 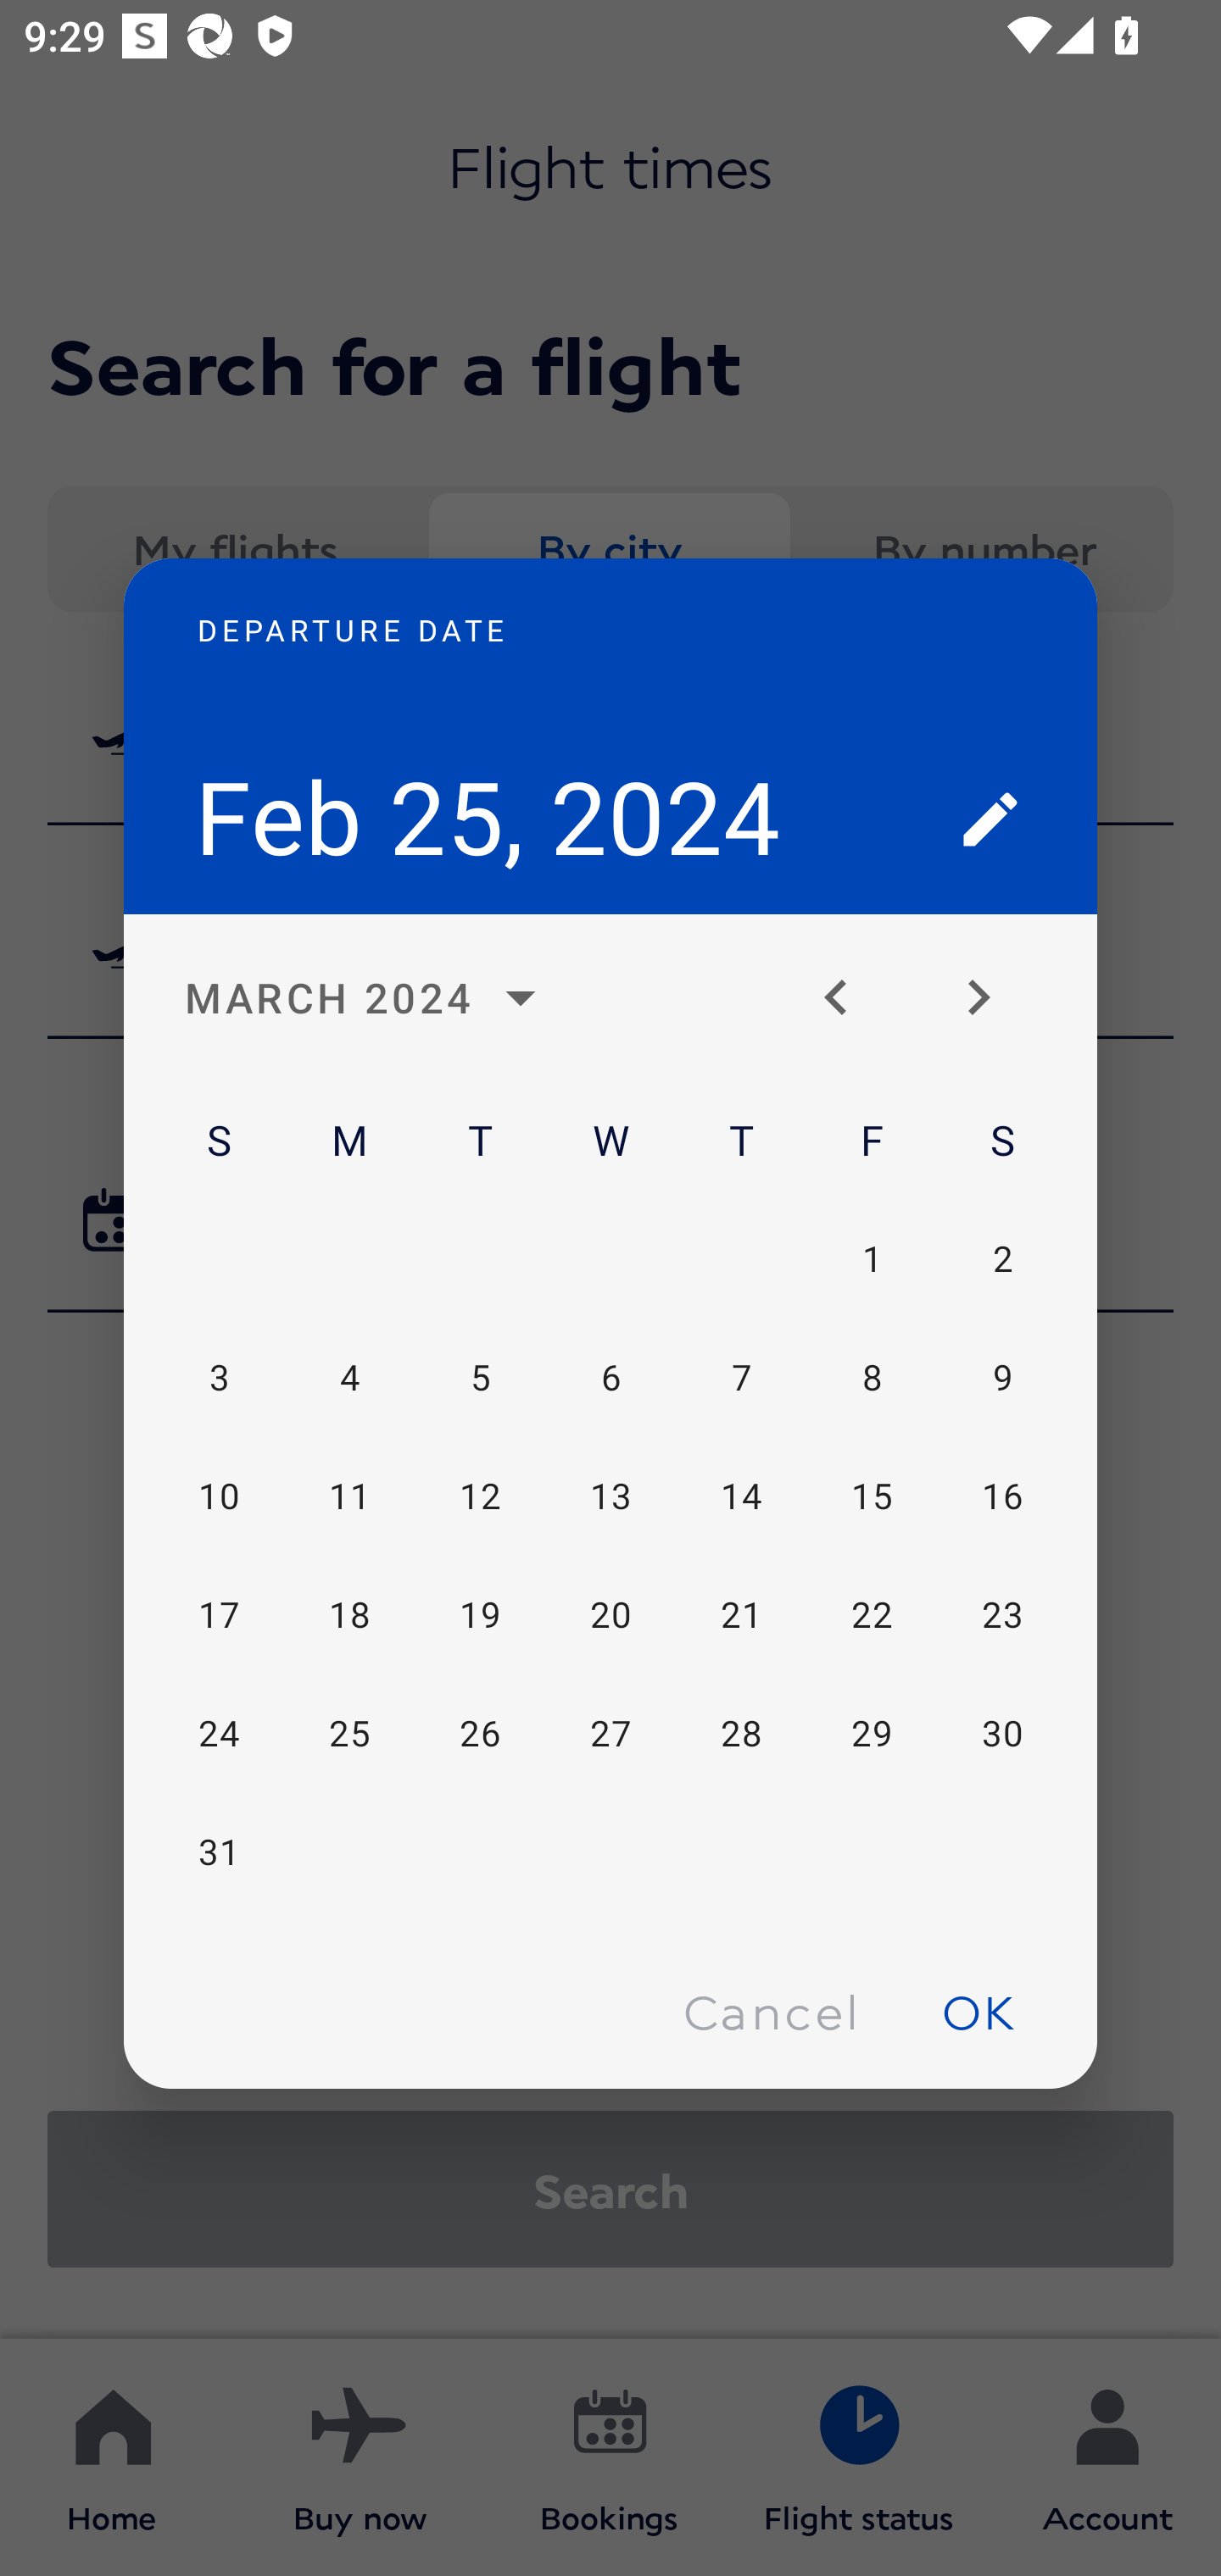 I want to click on Change to previous month, so click(x=848, y=998).